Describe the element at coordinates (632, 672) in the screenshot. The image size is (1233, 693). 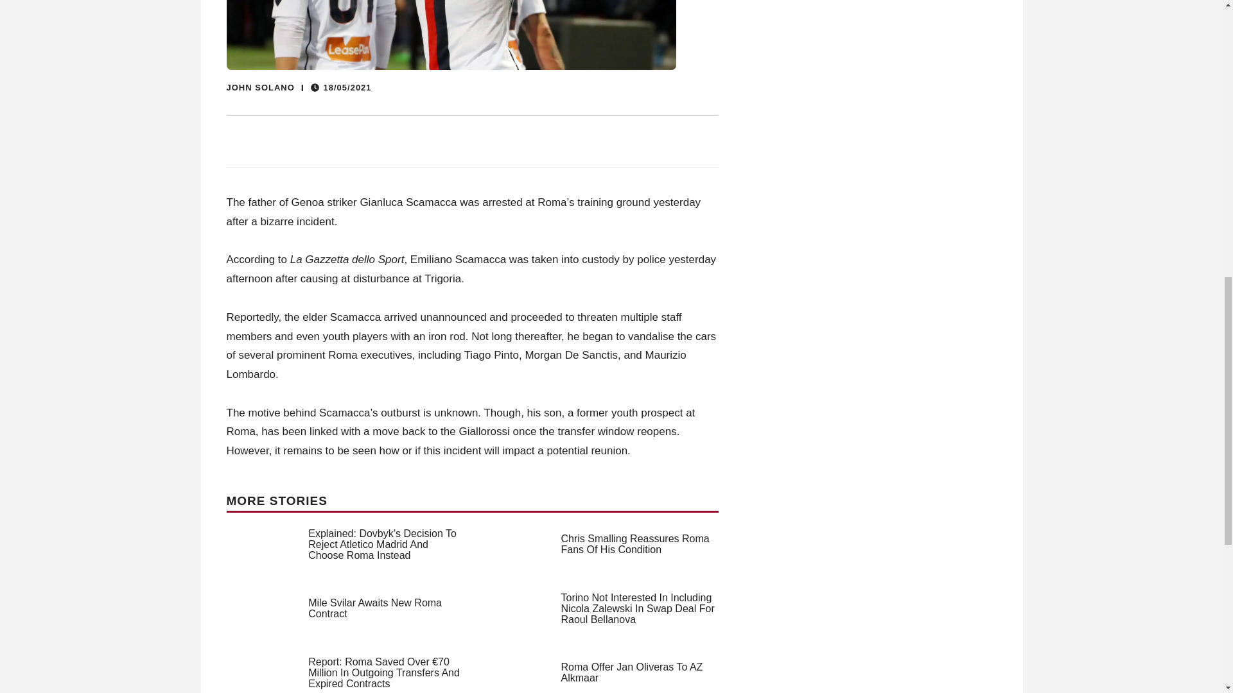
I see `Roma Offer Jan Oliveras To AZ Alkmaar` at that location.